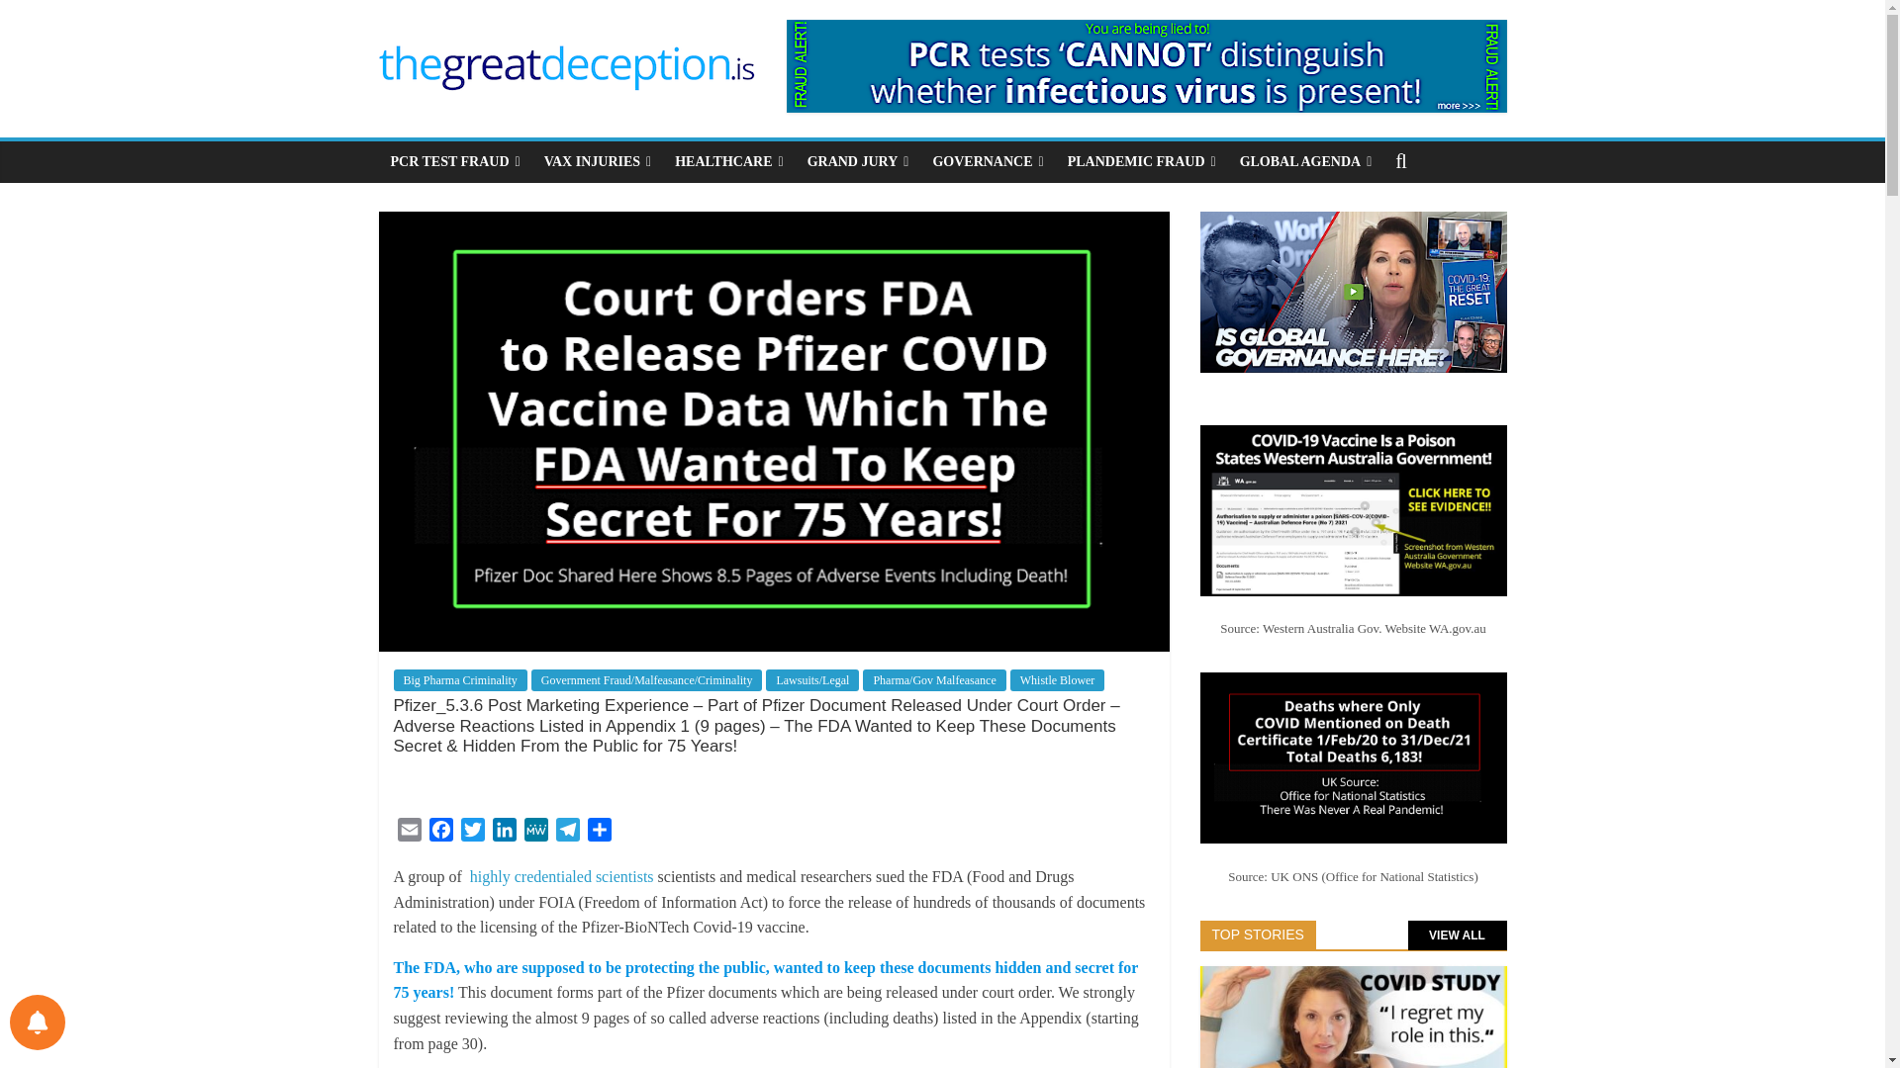 The image size is (1900, 1068). I want to click on PCR TEST FRAUD, so click(455, 161).